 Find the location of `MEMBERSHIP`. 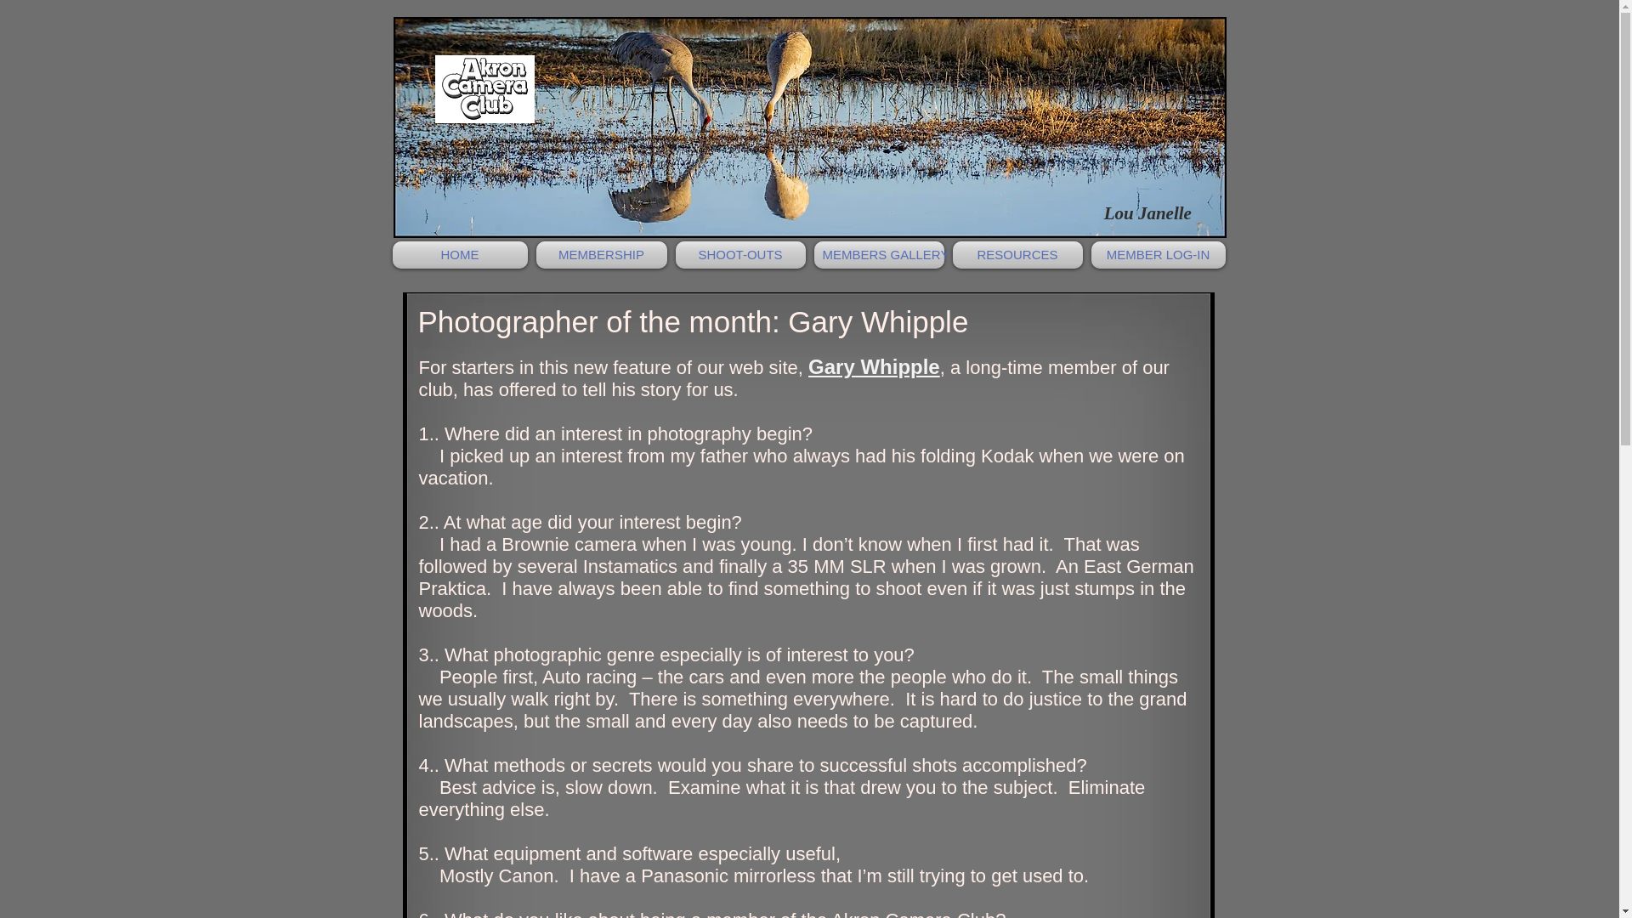

MEMBERSHIP is located at coordinates (601, 255).